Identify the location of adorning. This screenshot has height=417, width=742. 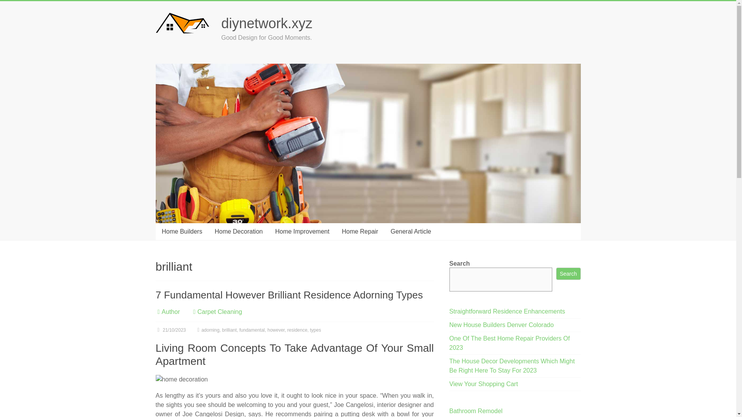
(210, 330).